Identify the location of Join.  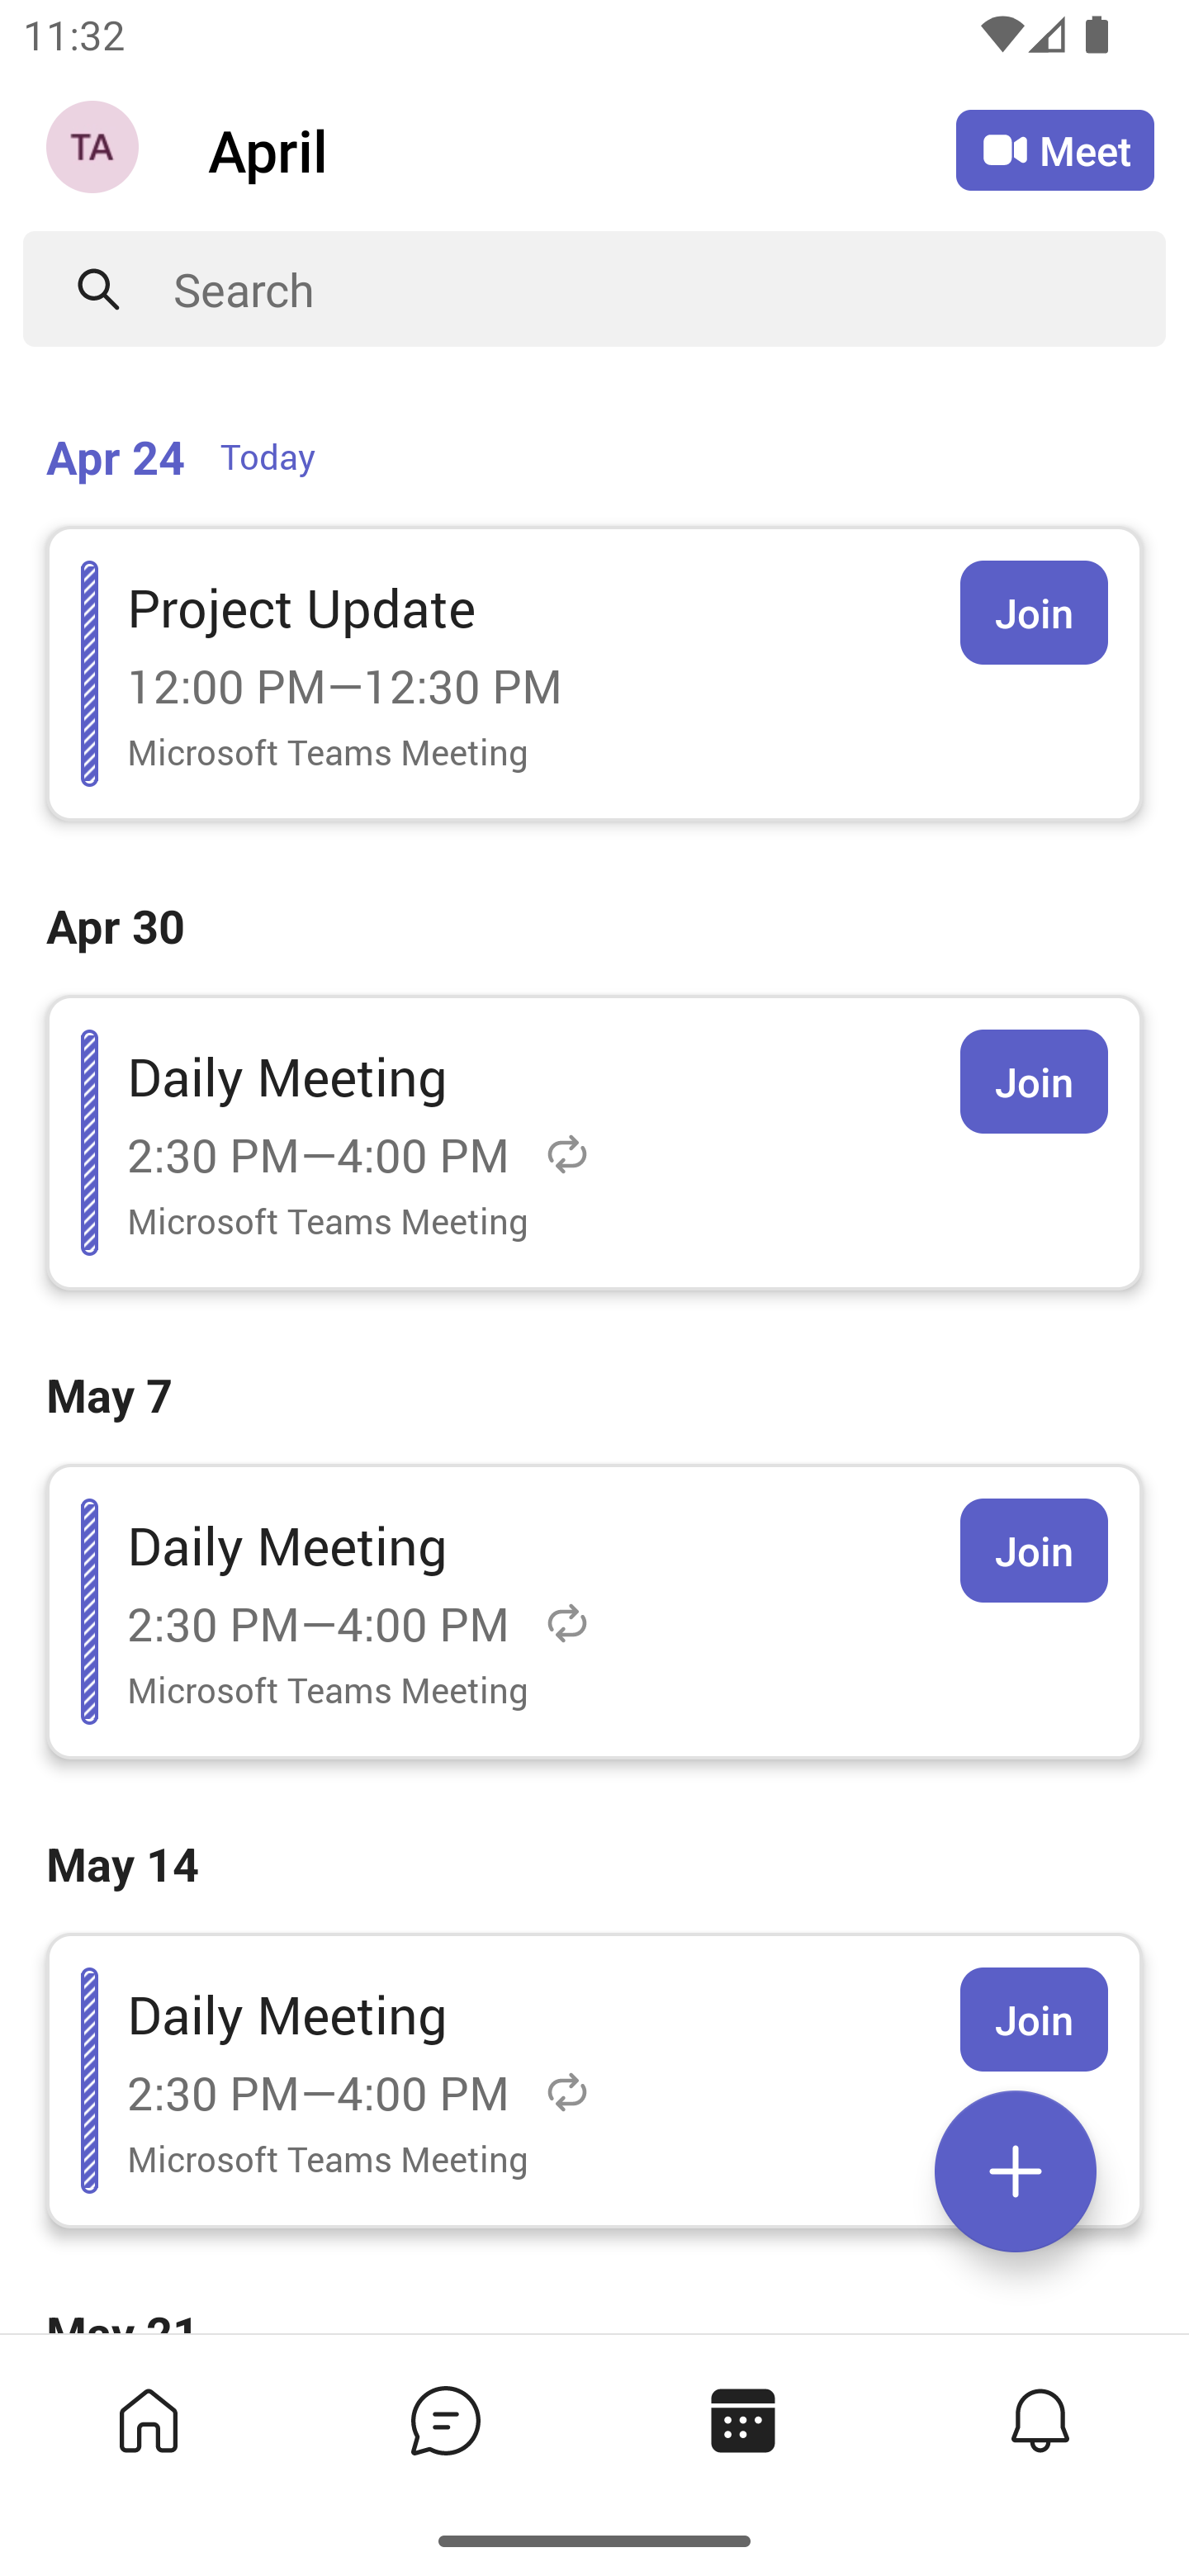
(1034, 2020).